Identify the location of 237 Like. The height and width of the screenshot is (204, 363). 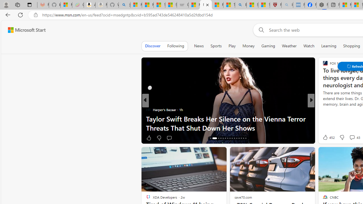
(327, 138).